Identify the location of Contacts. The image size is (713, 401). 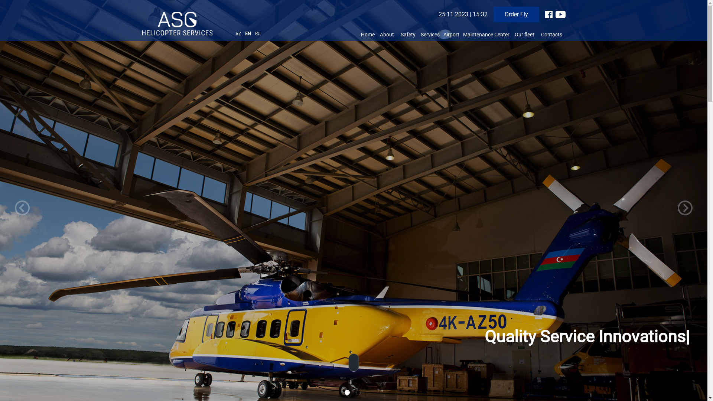
(551, 35).